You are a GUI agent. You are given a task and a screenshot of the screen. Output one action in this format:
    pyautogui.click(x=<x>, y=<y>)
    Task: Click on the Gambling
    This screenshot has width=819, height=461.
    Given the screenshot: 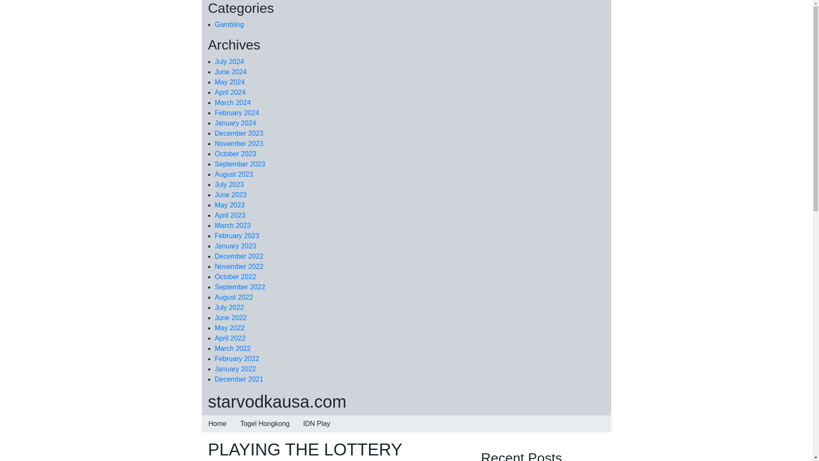 What is the action you would take?
    pyautogui.click(x=229, y=24)
    